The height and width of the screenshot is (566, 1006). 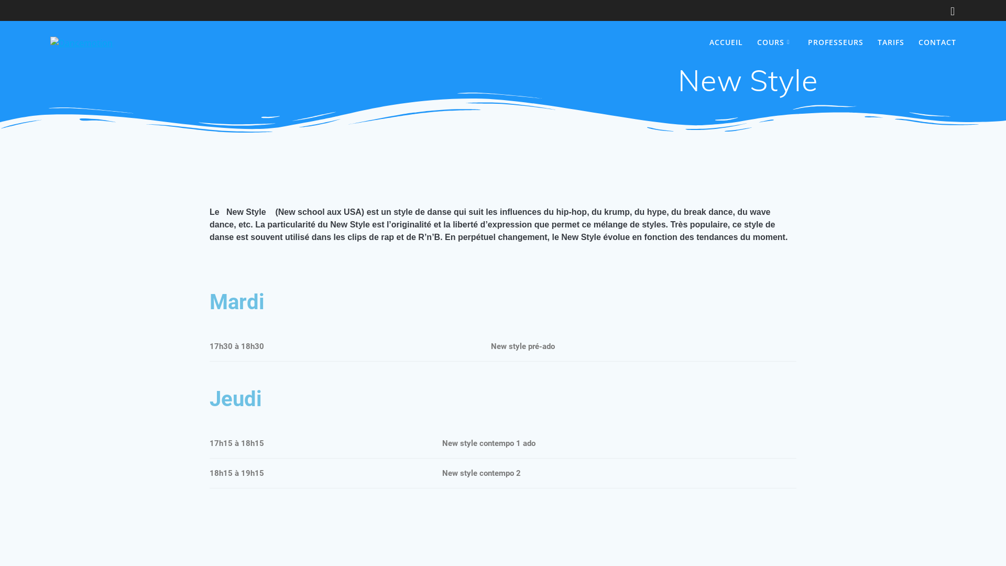 I want to click on CONTACT, so click(x=937, y=42).